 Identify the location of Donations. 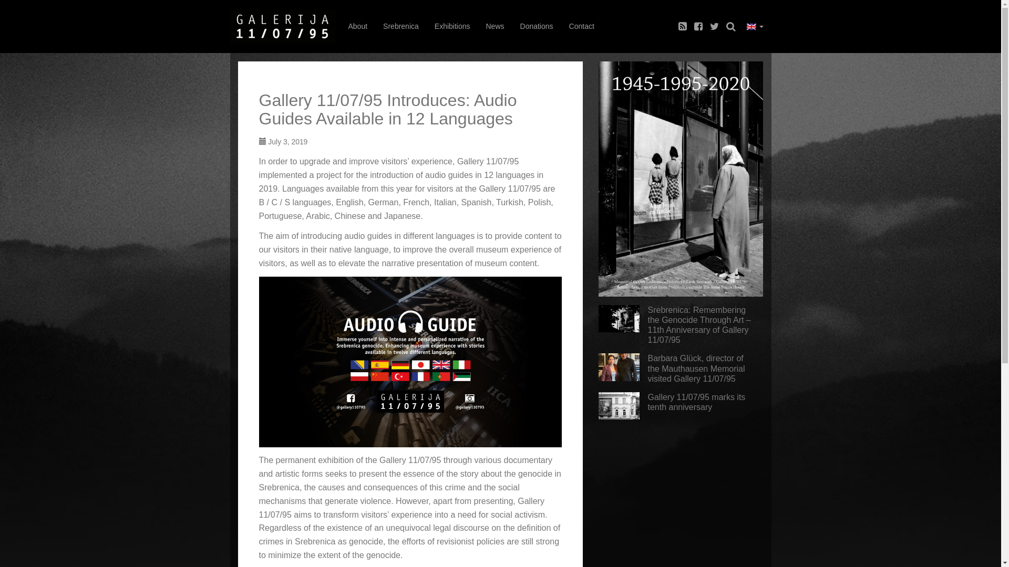
(537, 26).